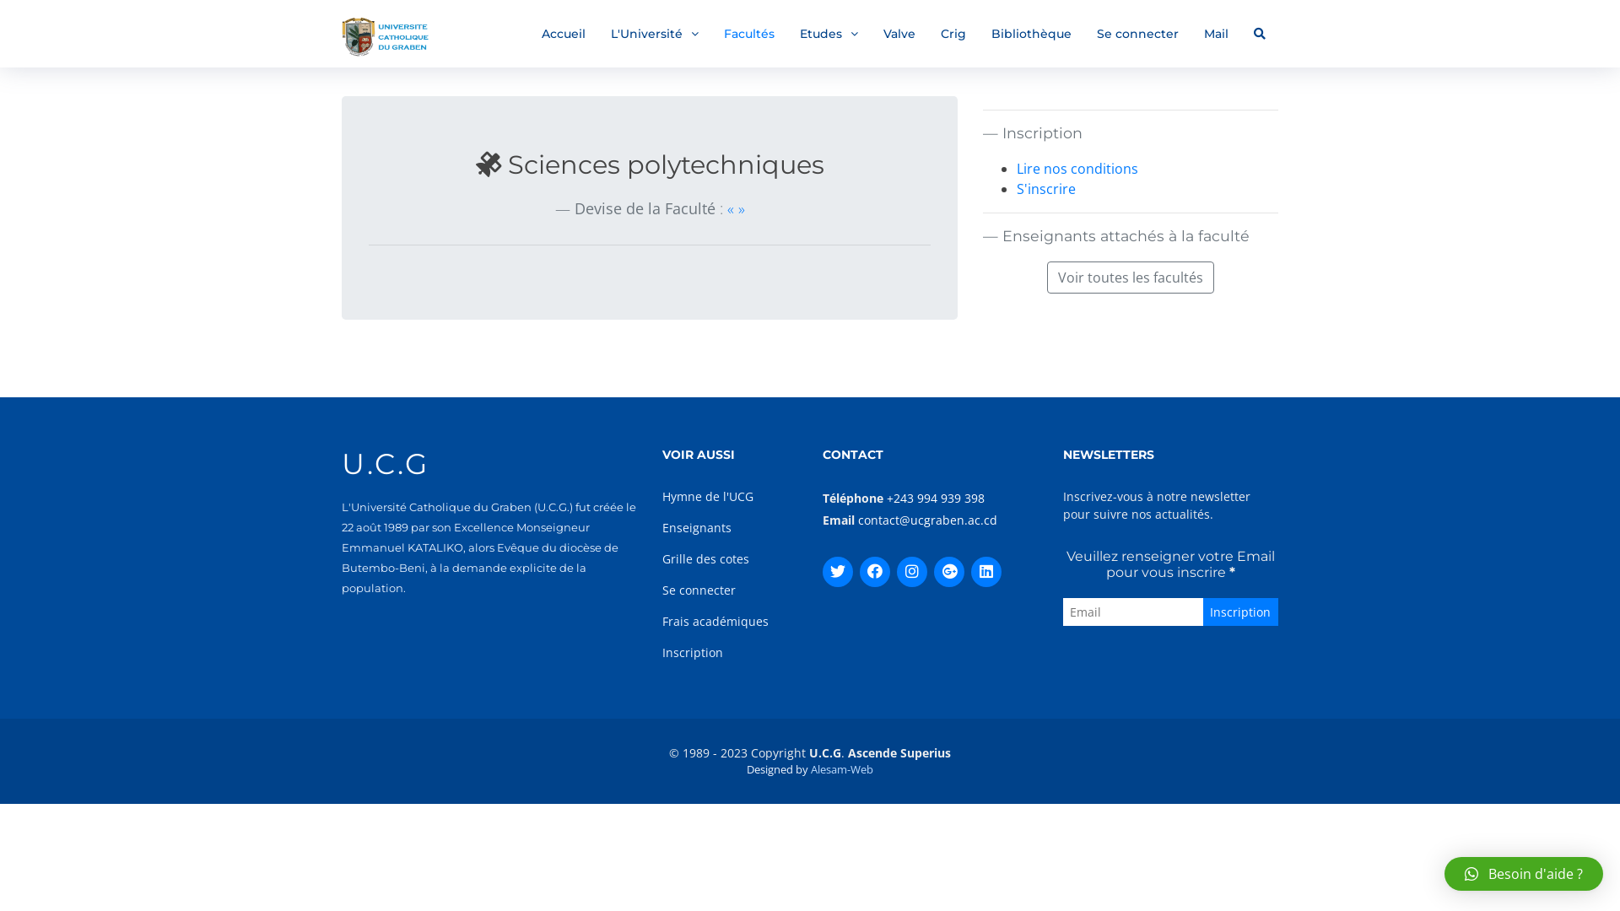  What do you see at coordinates (564, 34) in the screenshot?
I see `Accueil` at bounding box center [564, 34].